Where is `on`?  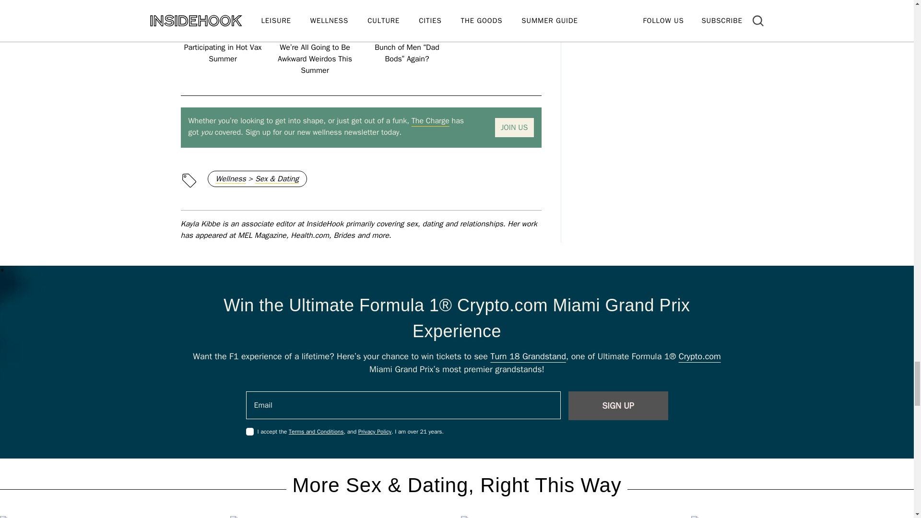 on is located at coordinates (249, 432).